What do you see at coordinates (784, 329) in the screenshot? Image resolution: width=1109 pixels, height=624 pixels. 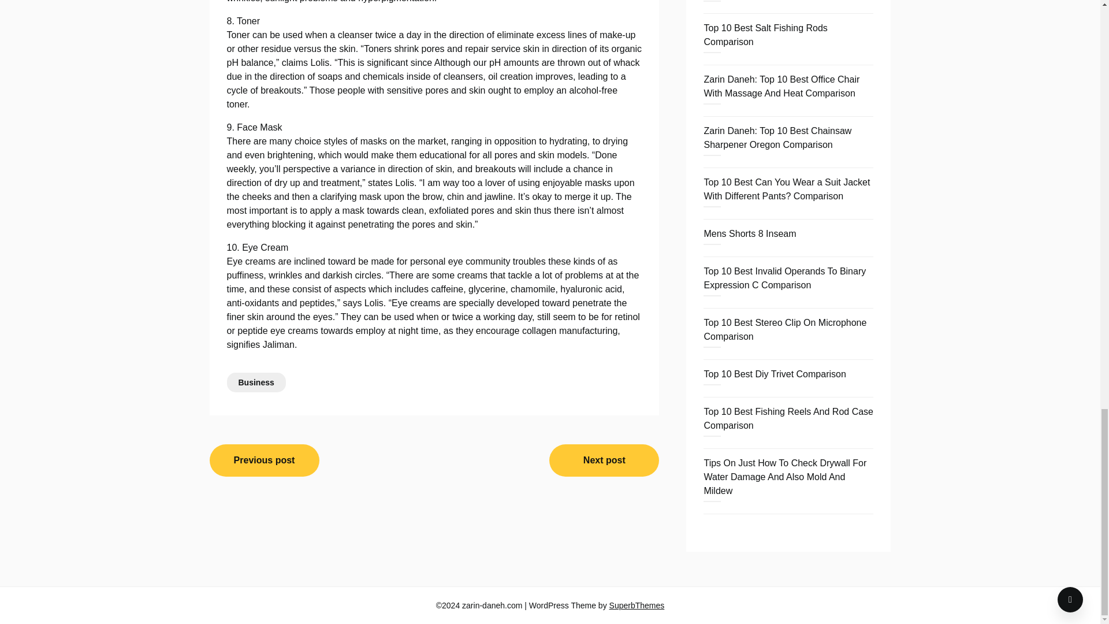 I see `Top 10 Best Stereo Clip On Microphone Comparison` at bounding box center [784, 329].